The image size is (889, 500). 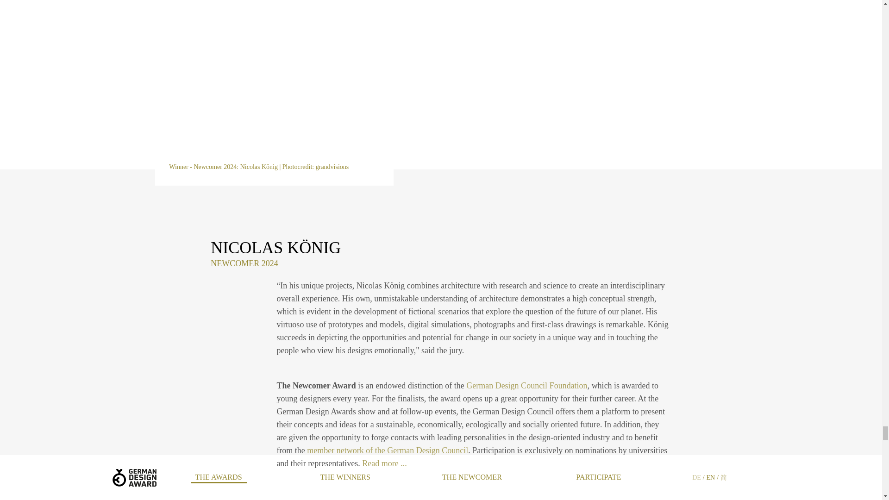 I want to click on member network of the German Design Council, so click(x=387, y=450).